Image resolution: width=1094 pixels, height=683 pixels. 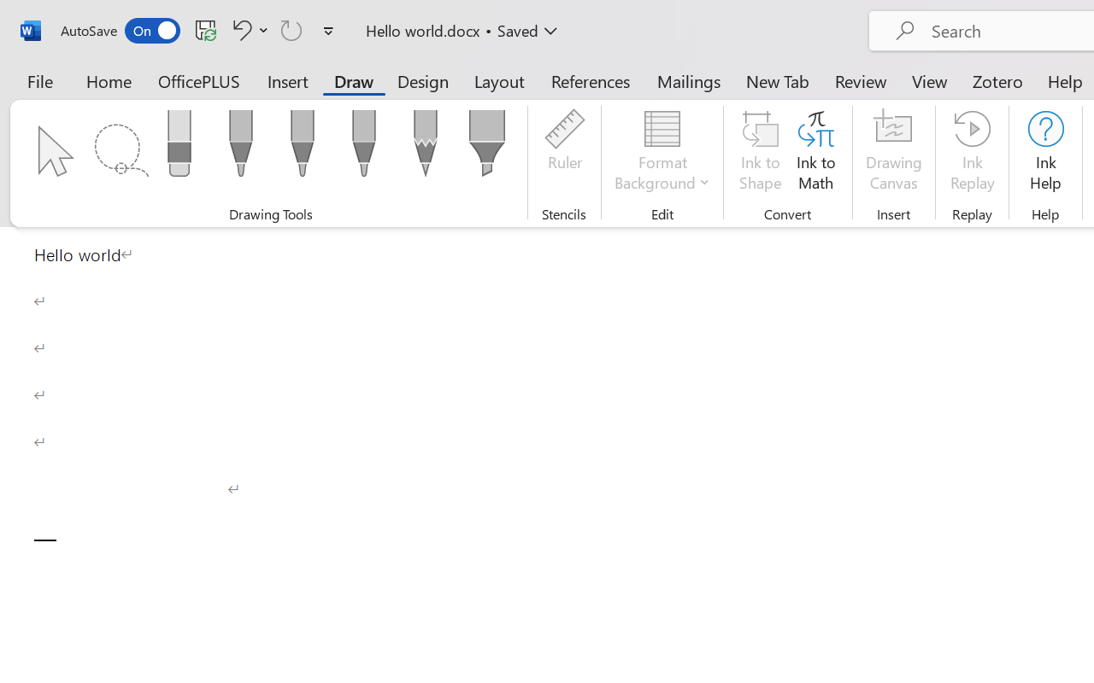 I want to click on New Tab, so click(x=778, y=80).